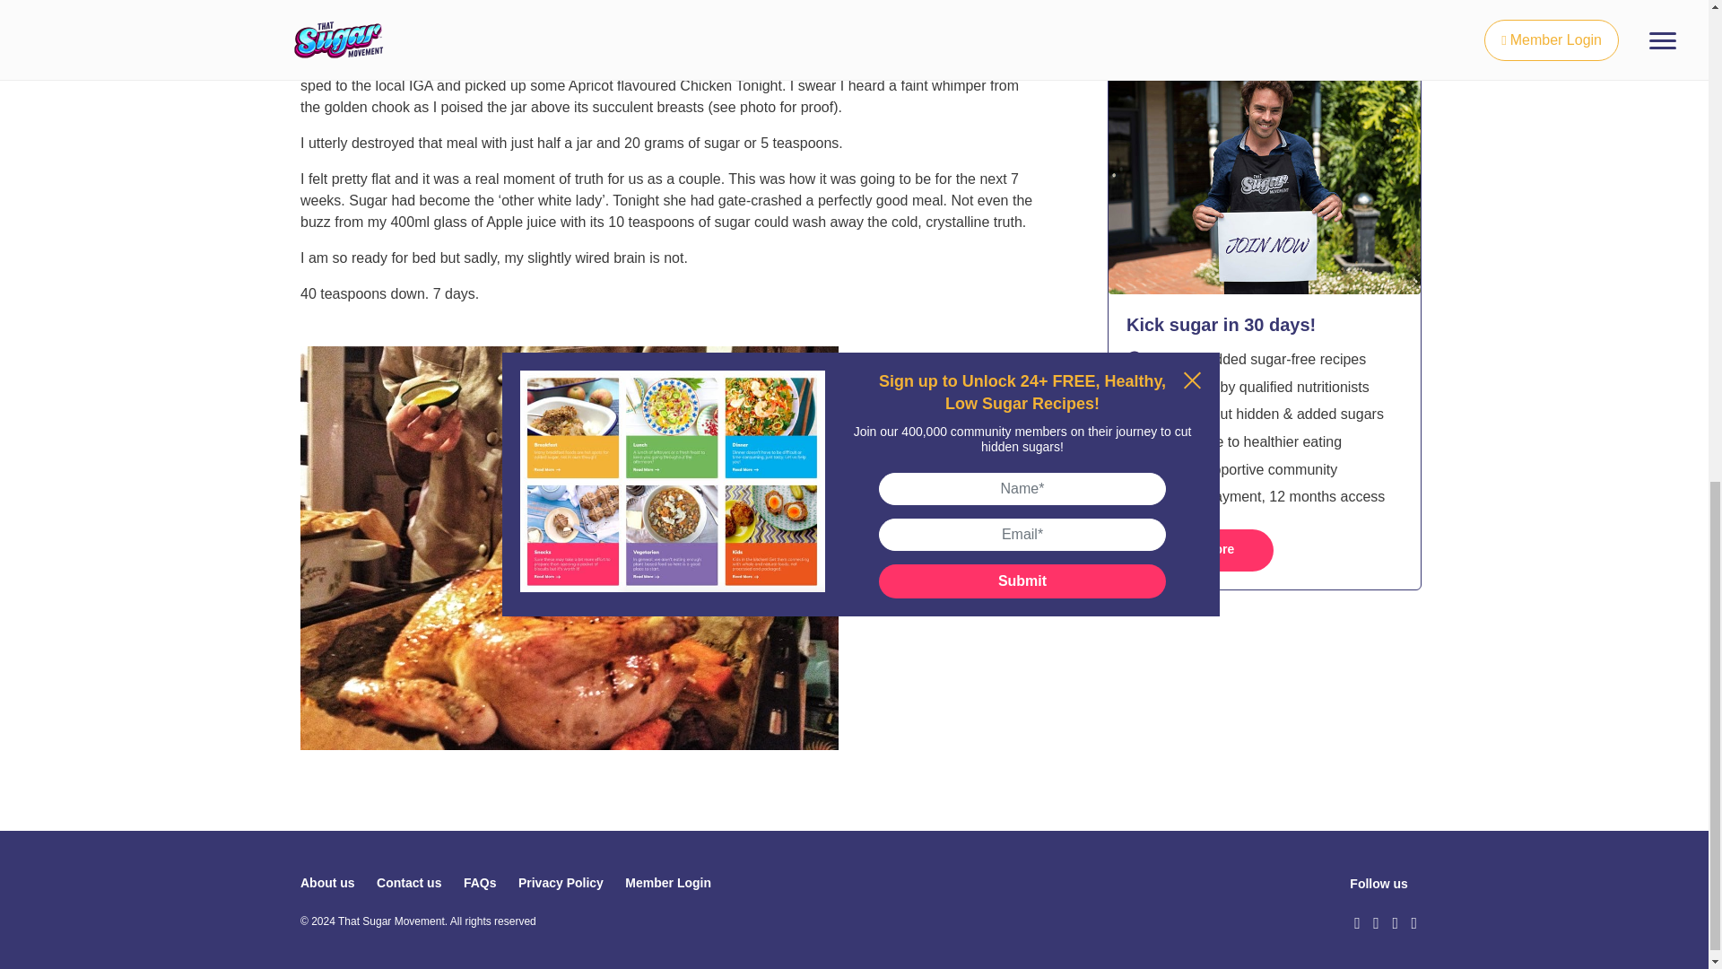  I want to click on About us, so click(326, 883).